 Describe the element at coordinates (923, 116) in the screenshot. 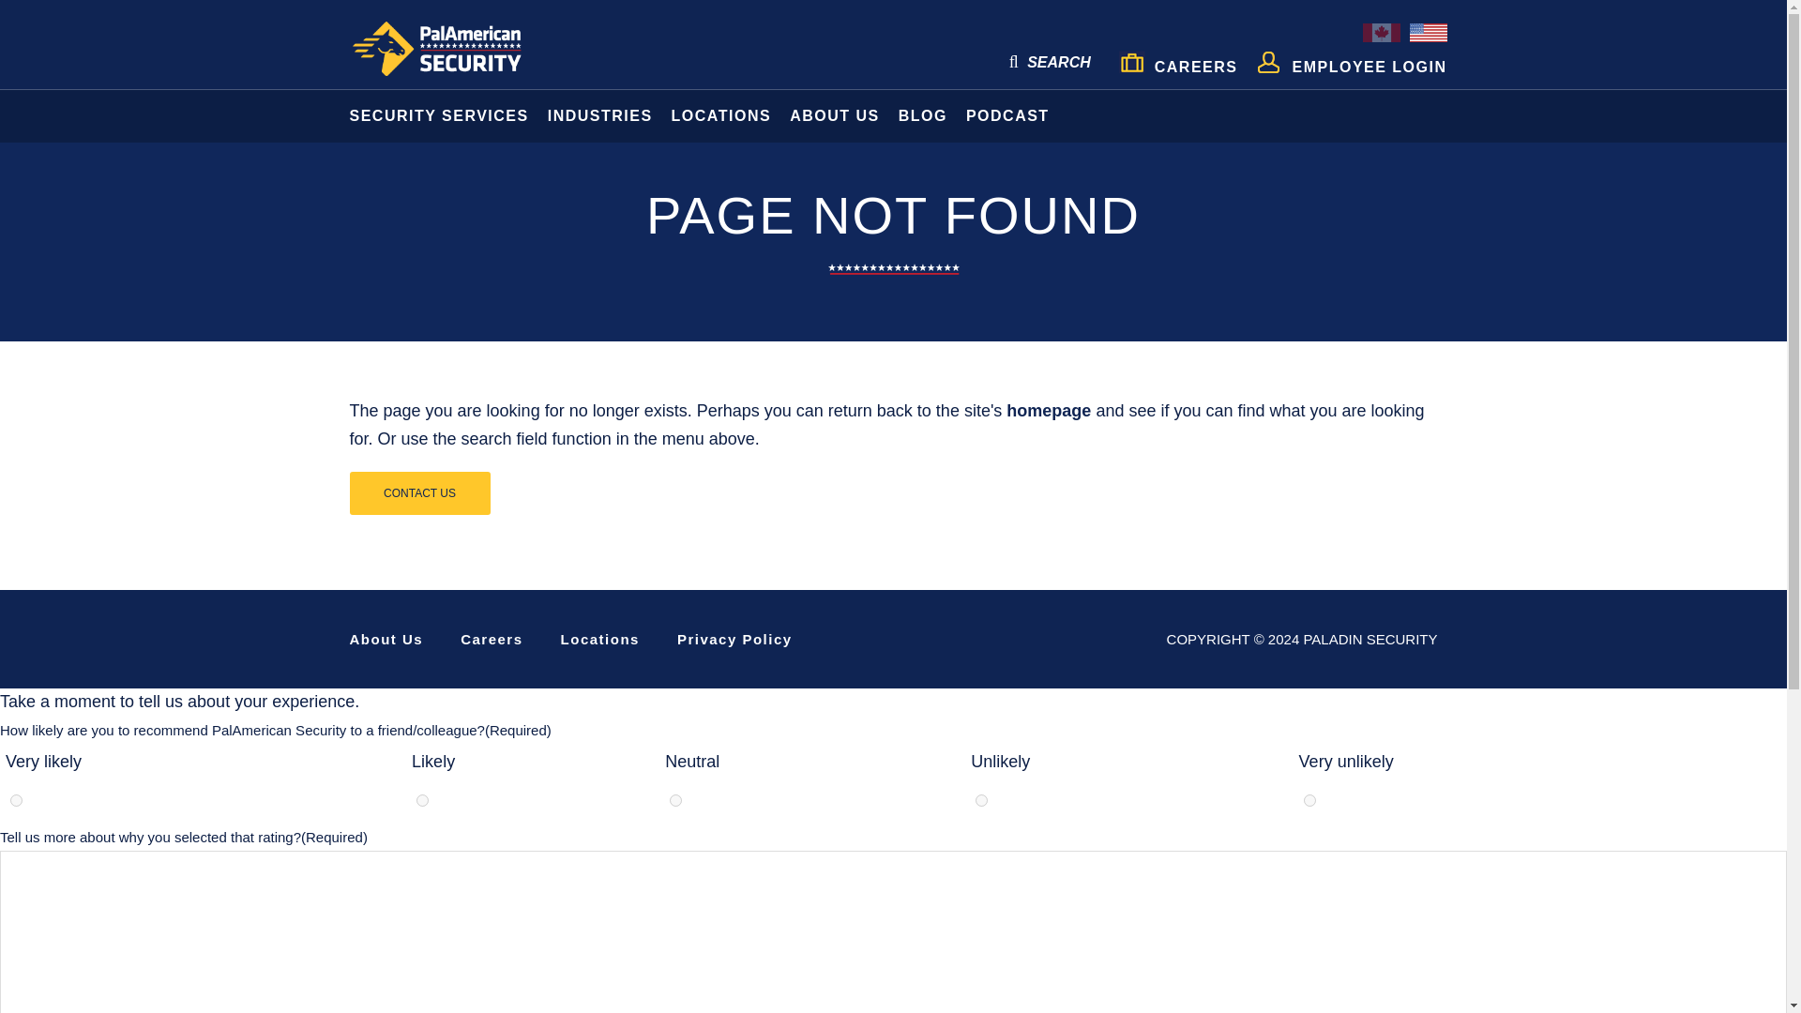

I see `BLOG` at that location.